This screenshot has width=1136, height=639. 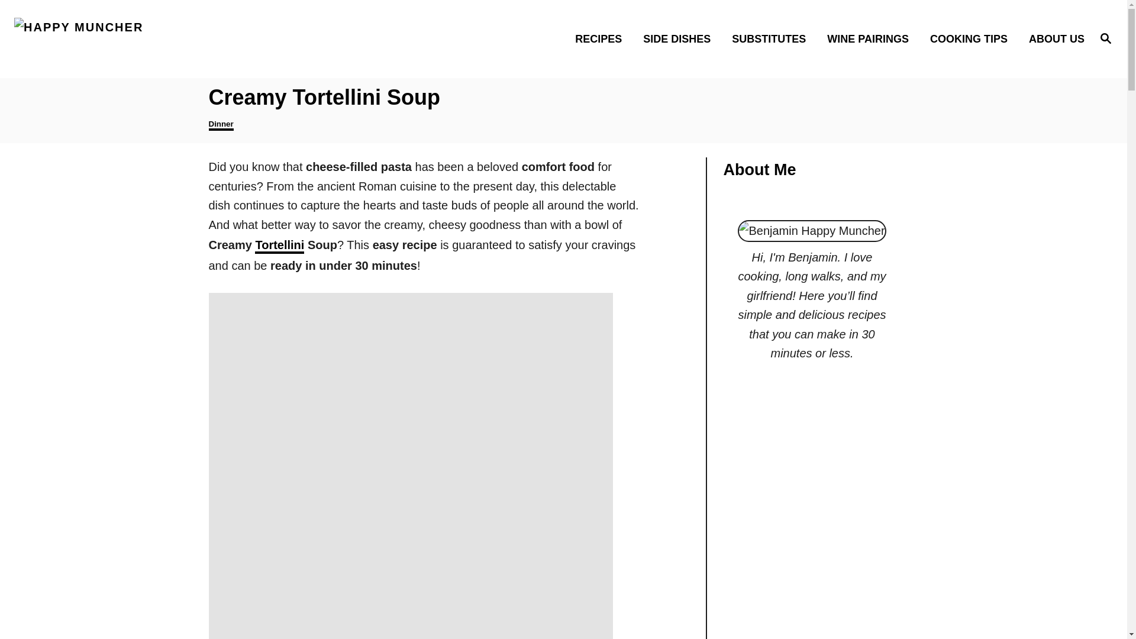 I want to click on Tortellini, so click(x=279, y=246).